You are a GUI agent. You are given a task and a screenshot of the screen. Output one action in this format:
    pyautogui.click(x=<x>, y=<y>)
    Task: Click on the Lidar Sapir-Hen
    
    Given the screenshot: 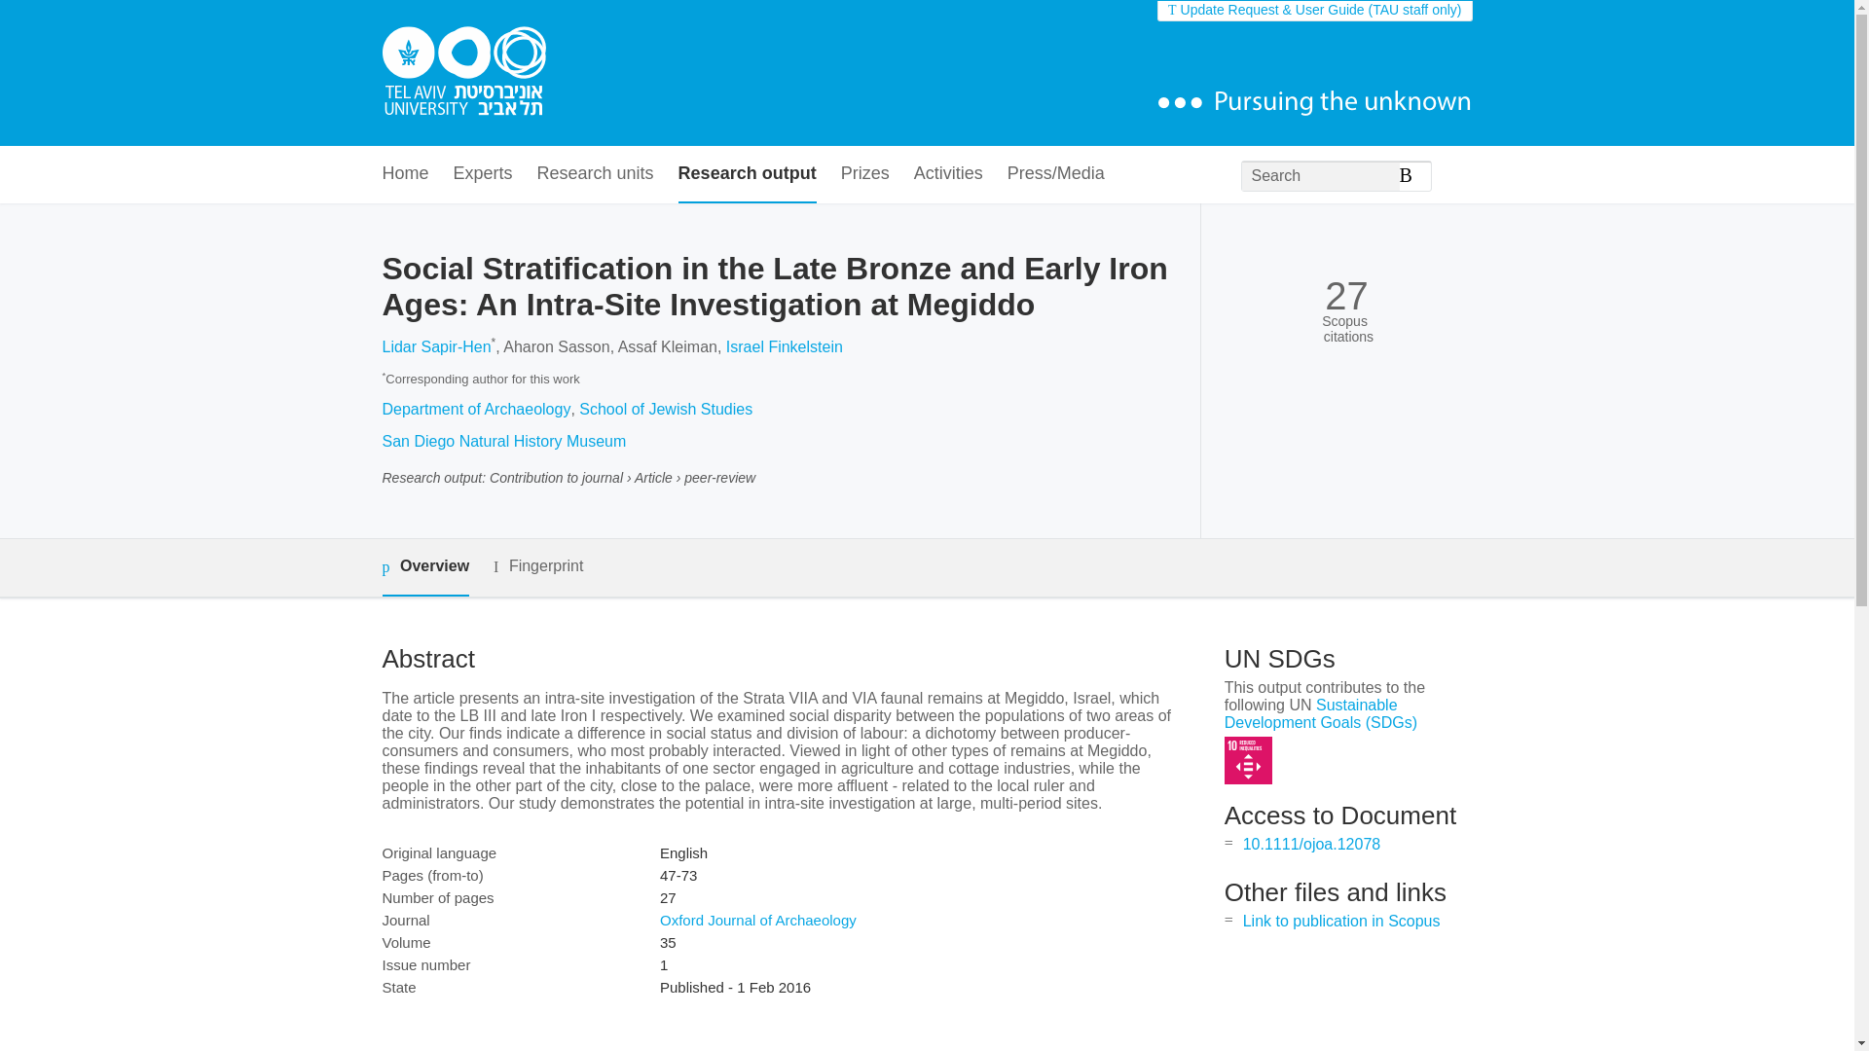 What is the action you would take?
    pyautogui.click(x=435, y=346)
    